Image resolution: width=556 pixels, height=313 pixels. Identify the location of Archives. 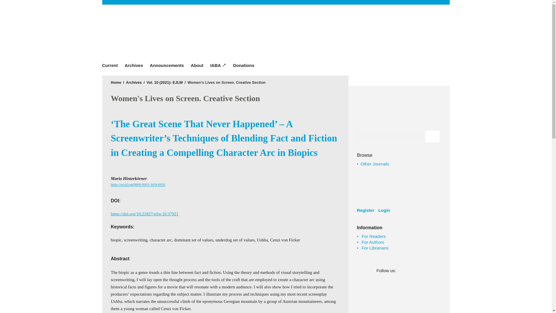
(134, 82).